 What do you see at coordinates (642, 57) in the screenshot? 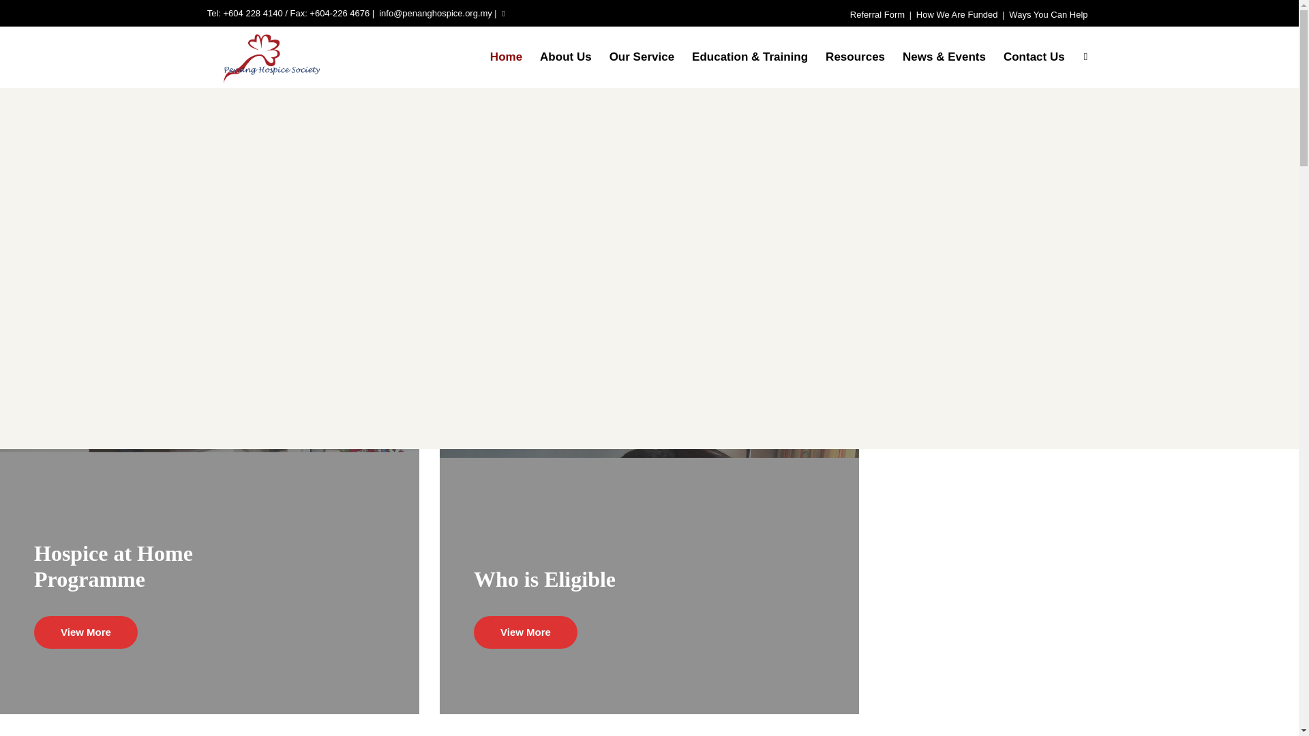
I see `Our Service` at bounding box center [642, 57].